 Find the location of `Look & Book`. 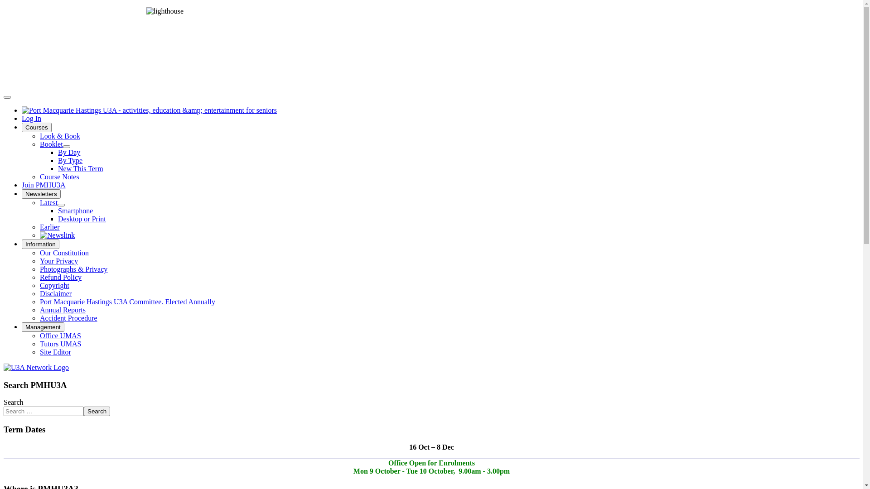

Look & Book is located at coordinates (60, 136).